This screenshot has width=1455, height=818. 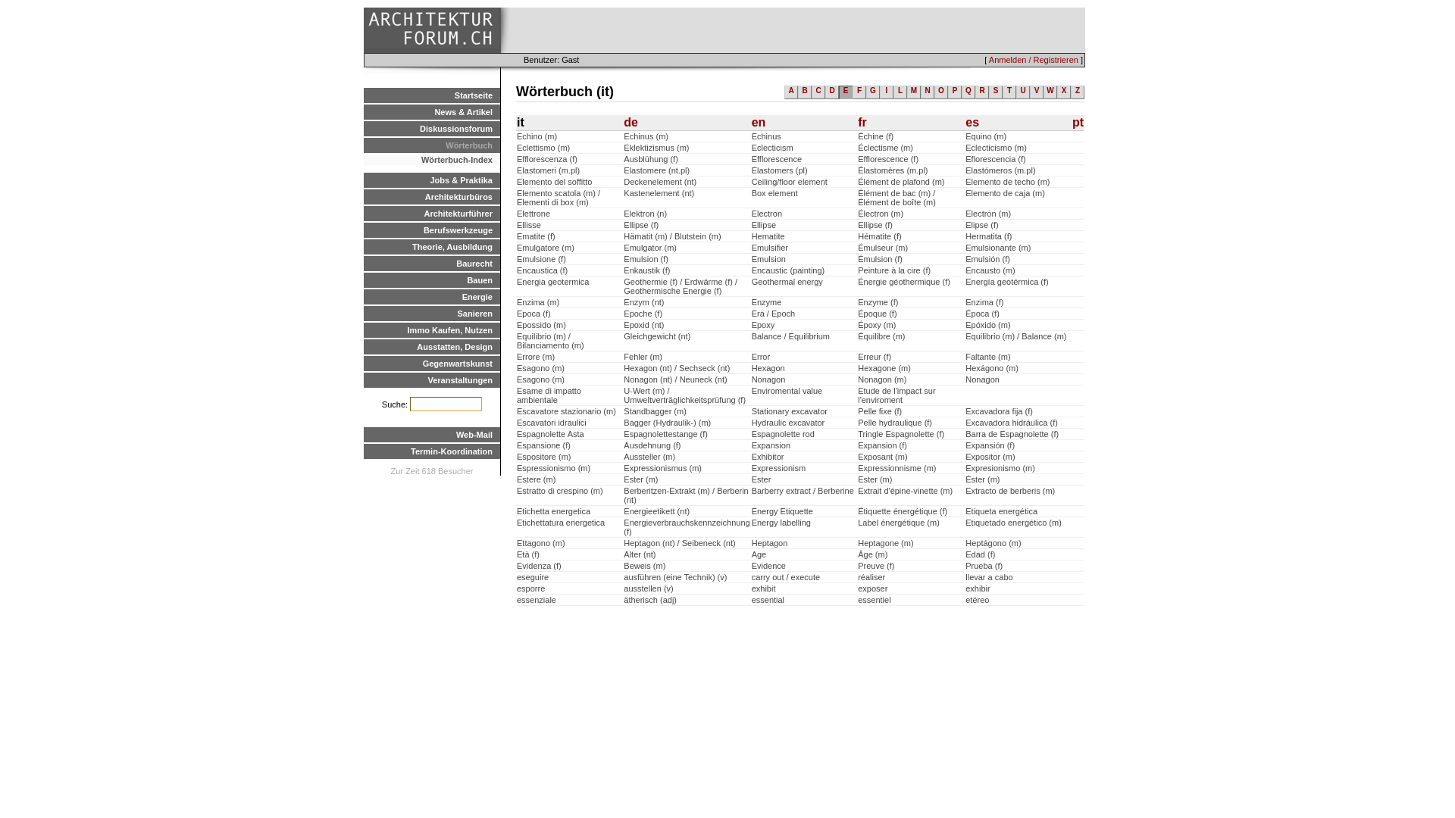 I want to click on Sanieren, so click(x=432, y=314).